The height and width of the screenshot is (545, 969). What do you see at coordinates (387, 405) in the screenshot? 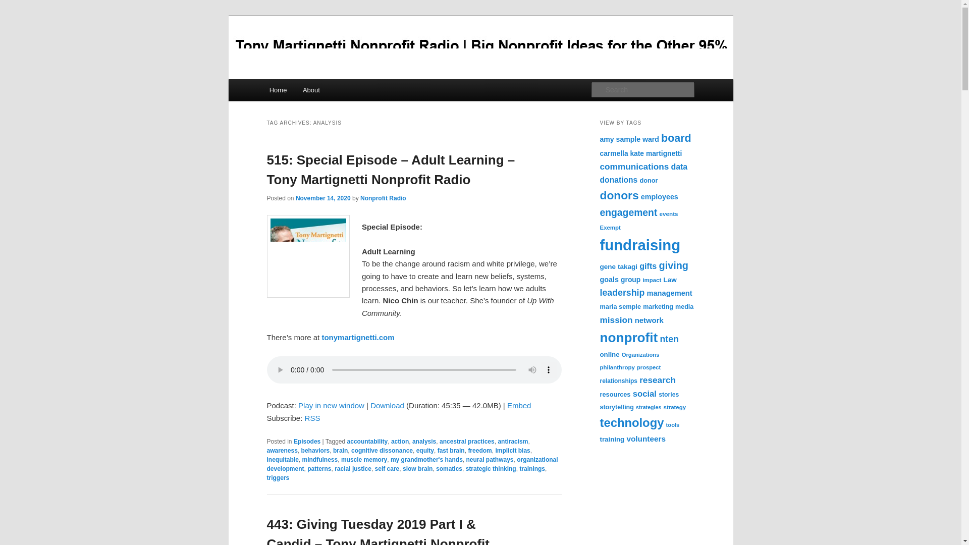
I see `Download` at bounding box center [387, 405].